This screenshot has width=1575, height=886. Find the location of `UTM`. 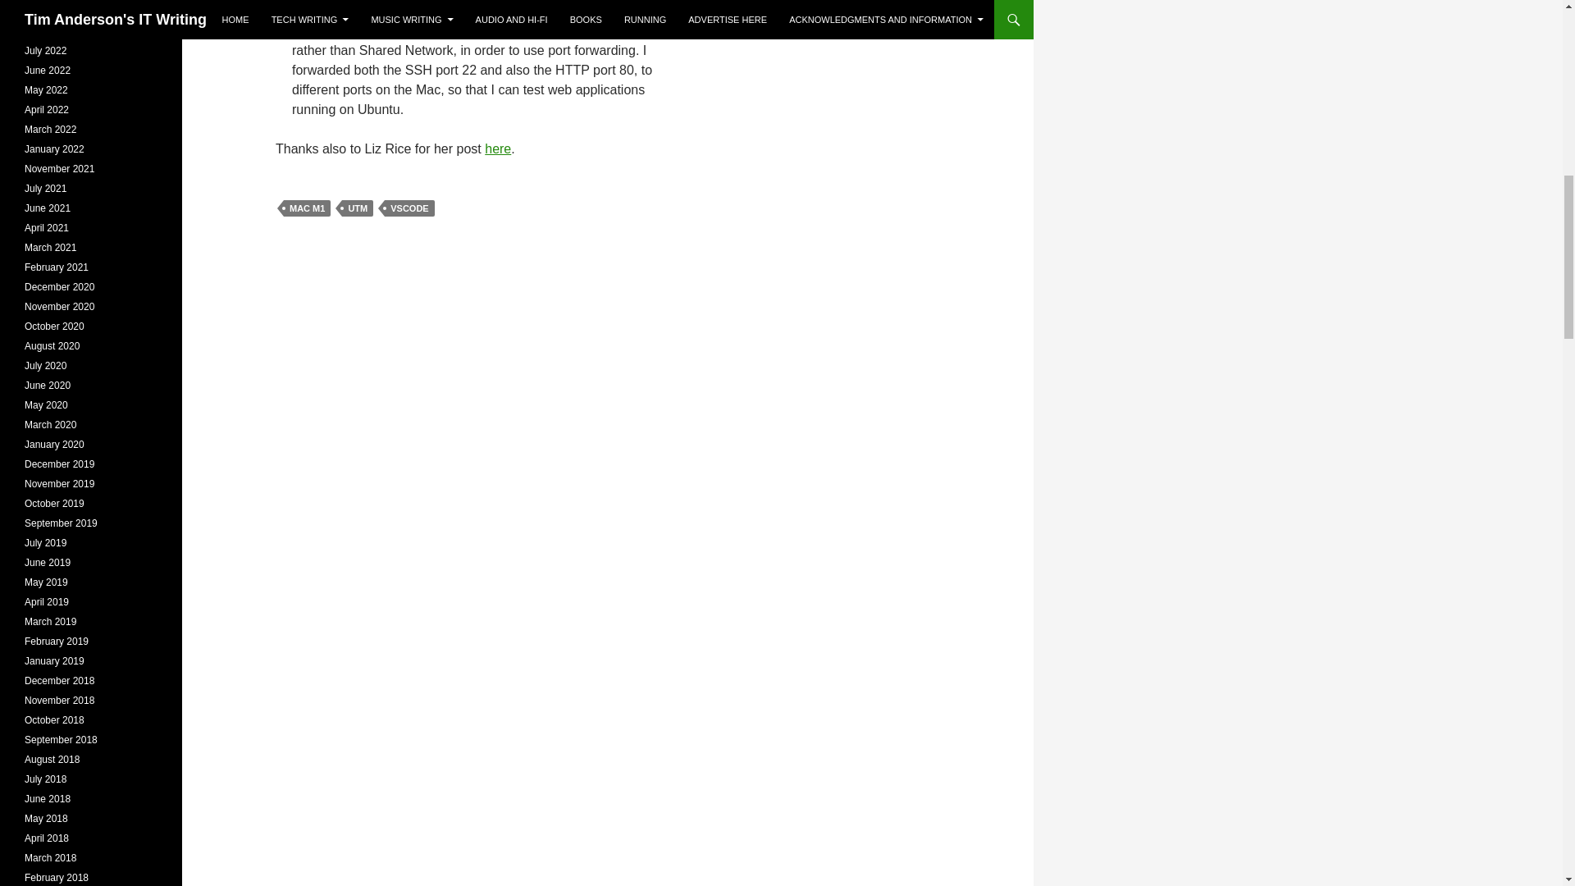

UTM is located at coordinates (358, 208).